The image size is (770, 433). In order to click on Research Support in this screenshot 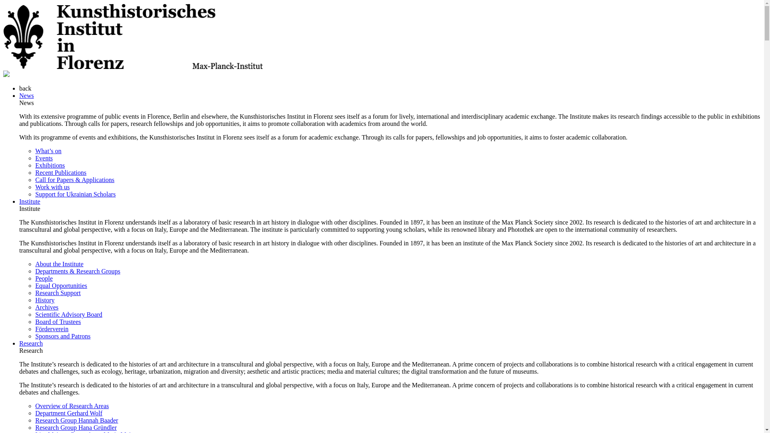, I will do `click(58, 293)`.